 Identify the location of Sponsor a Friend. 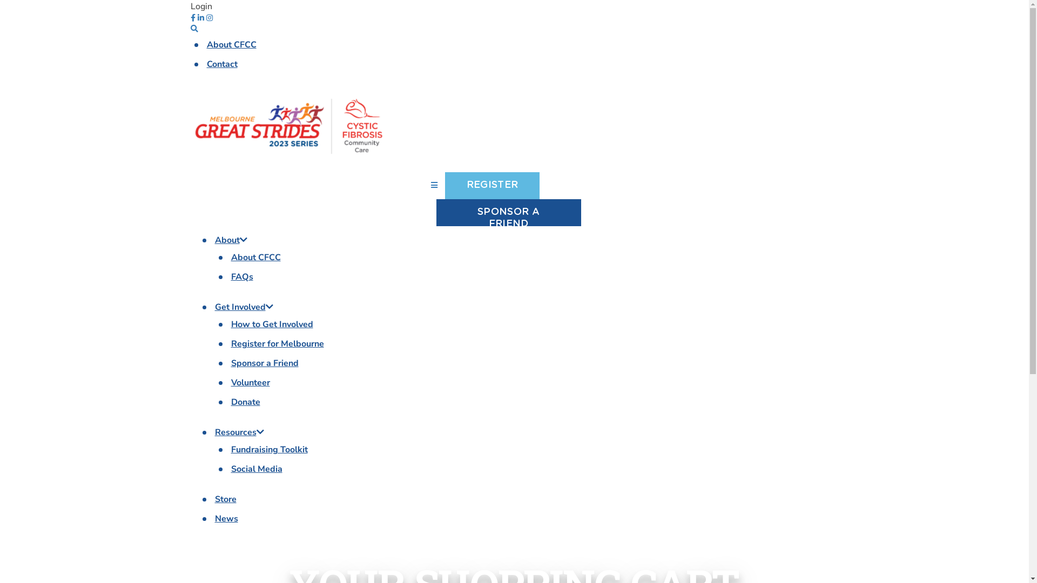
(265, 363).